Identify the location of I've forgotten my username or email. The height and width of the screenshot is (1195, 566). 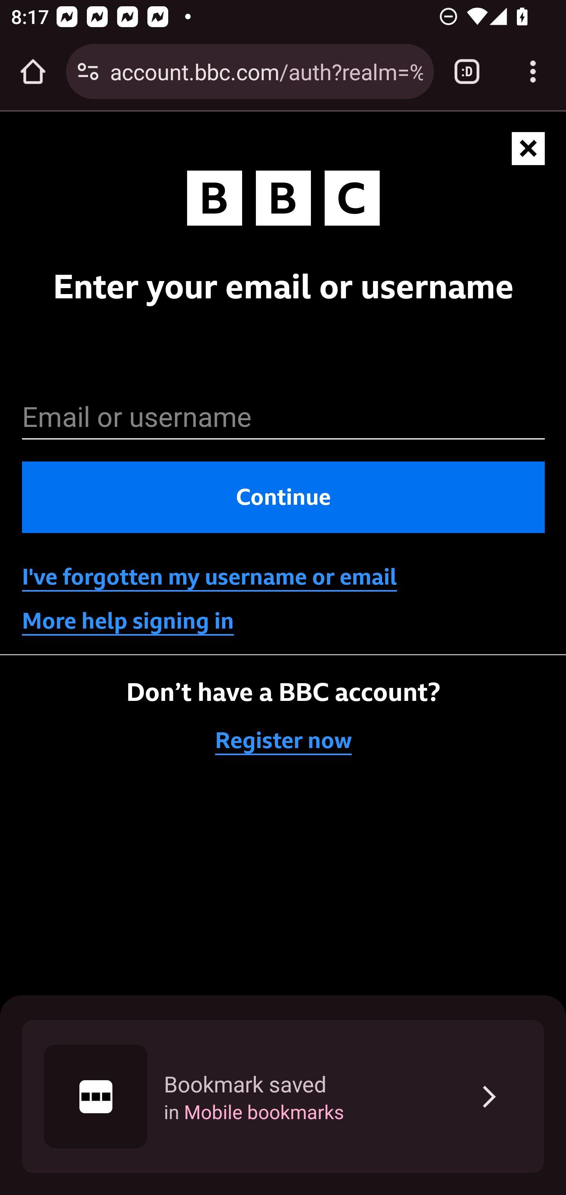
(209, 577).